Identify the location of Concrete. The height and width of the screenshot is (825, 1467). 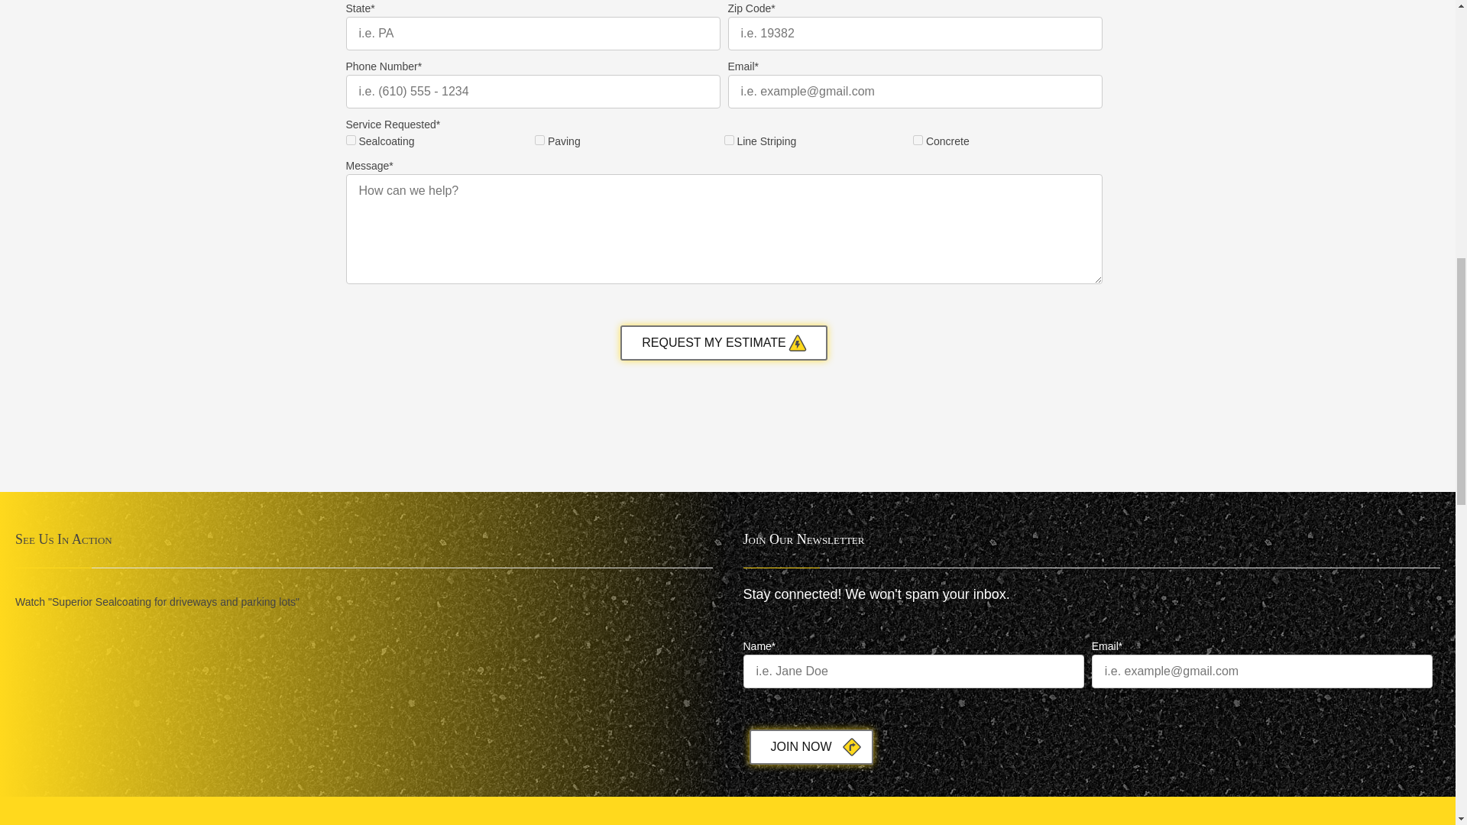
(917, 141).